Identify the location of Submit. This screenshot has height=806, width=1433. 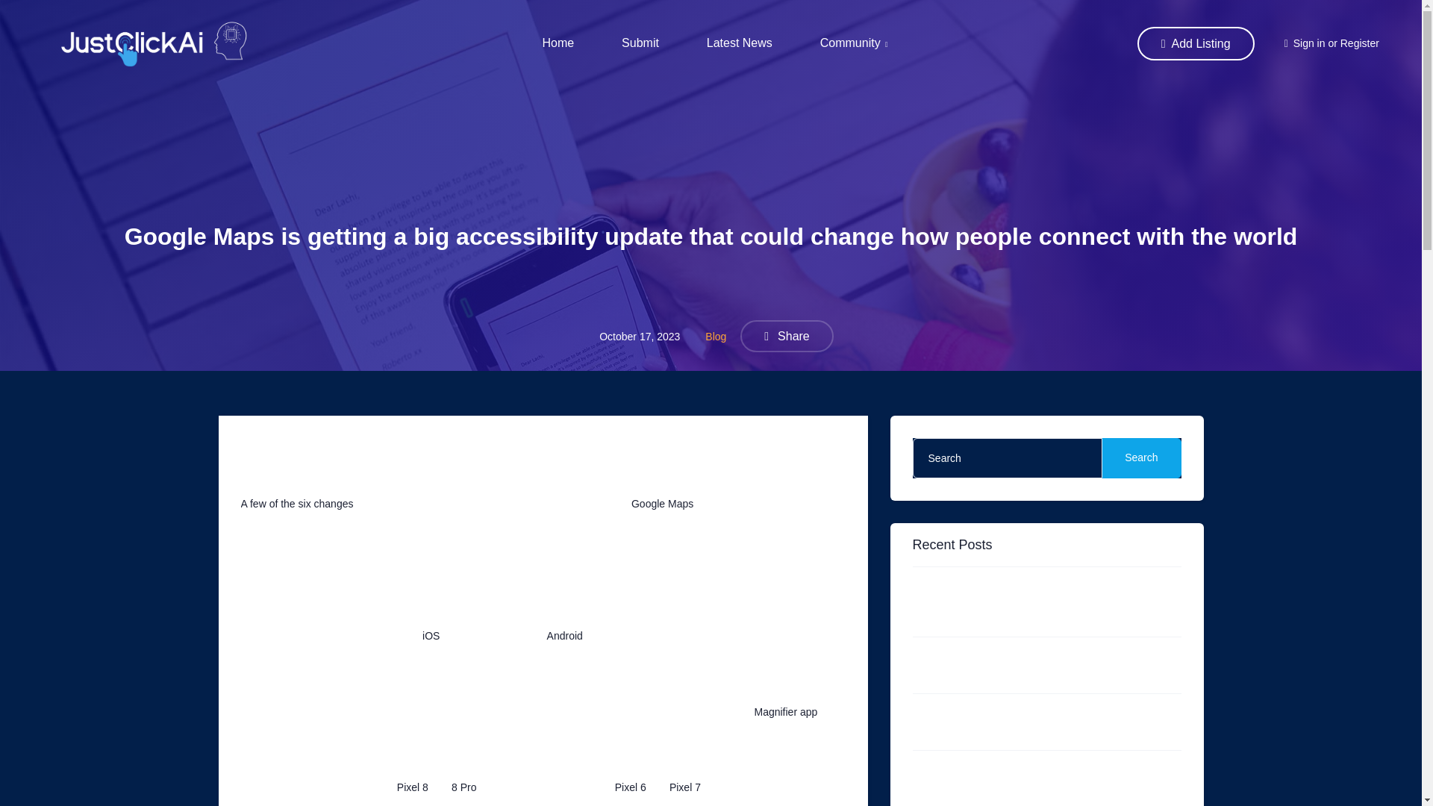
(640, 43).